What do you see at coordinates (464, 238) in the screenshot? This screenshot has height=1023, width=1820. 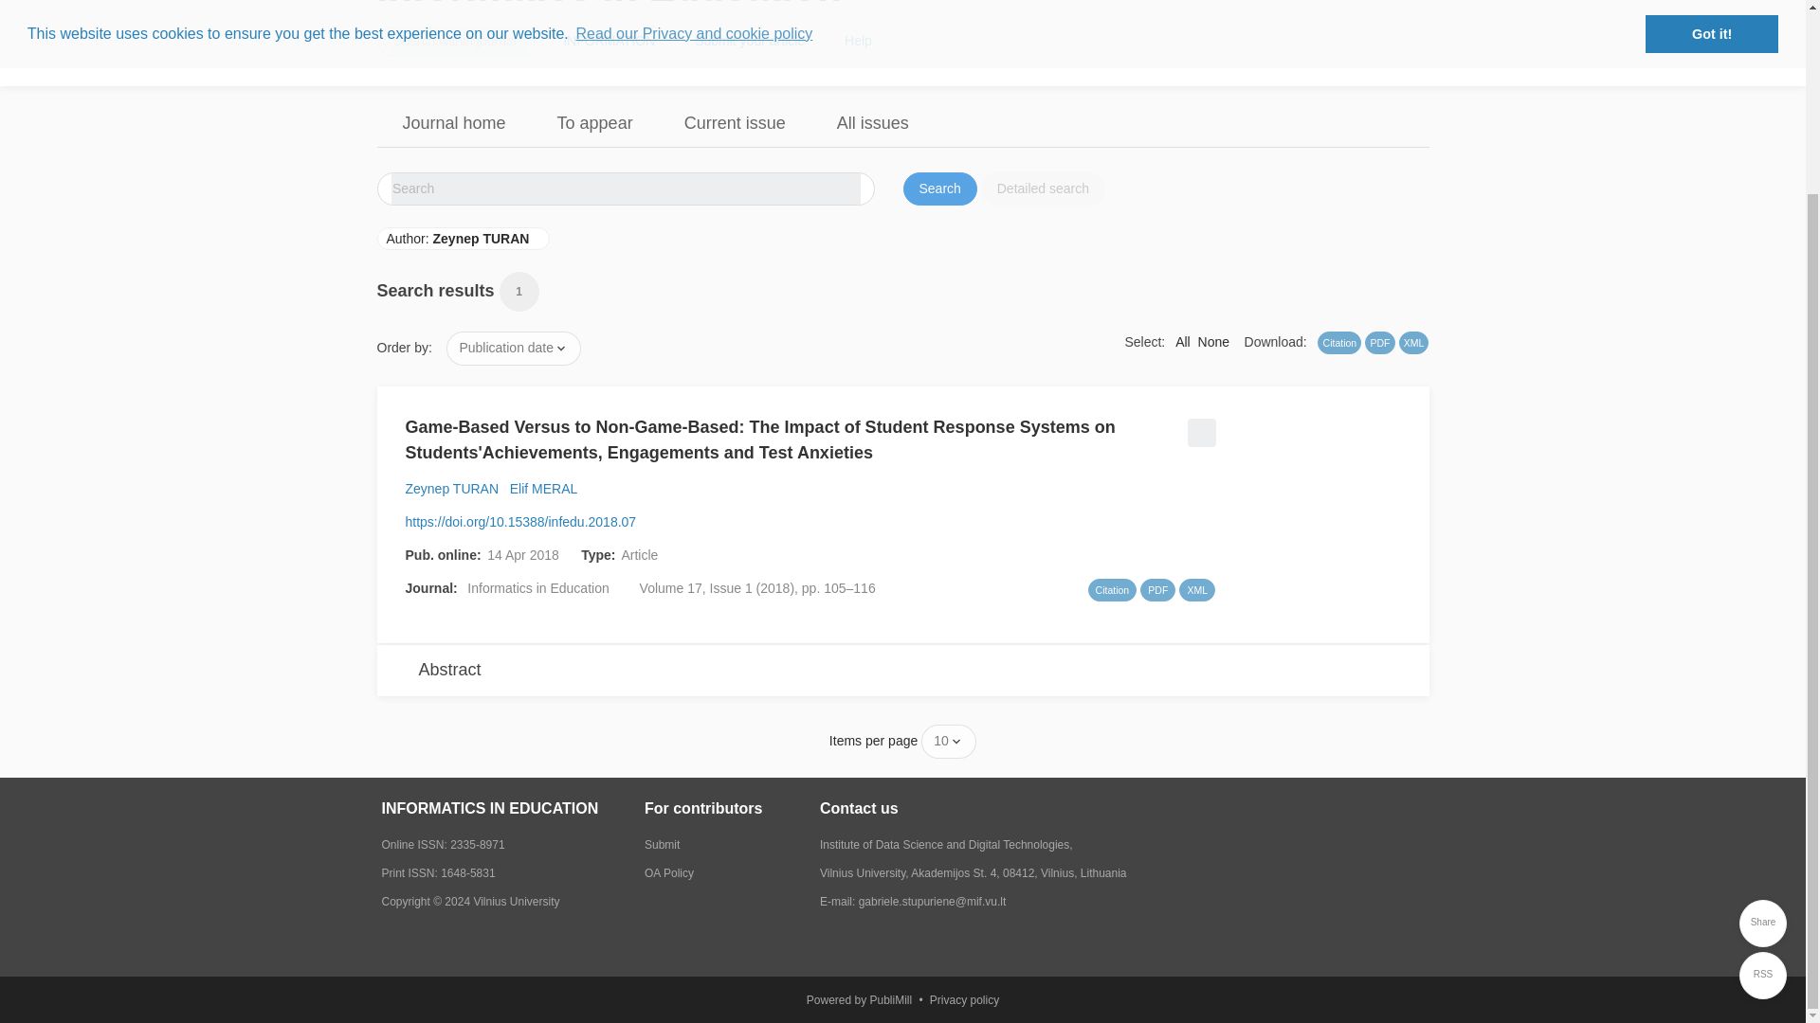 I see `Author: Zeynep TURAN   ` at bounding box center [464, 238].